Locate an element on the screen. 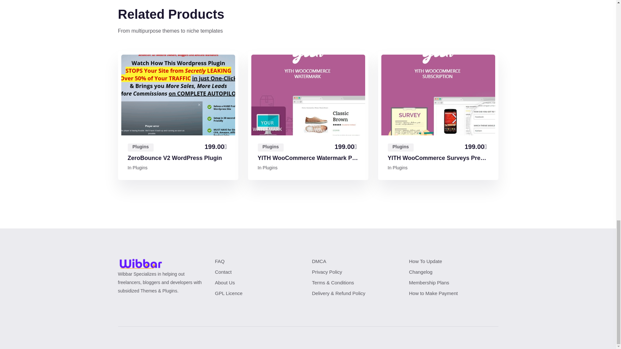 The image size is (621, 349). Plugins is located at coordinates (140, 147).